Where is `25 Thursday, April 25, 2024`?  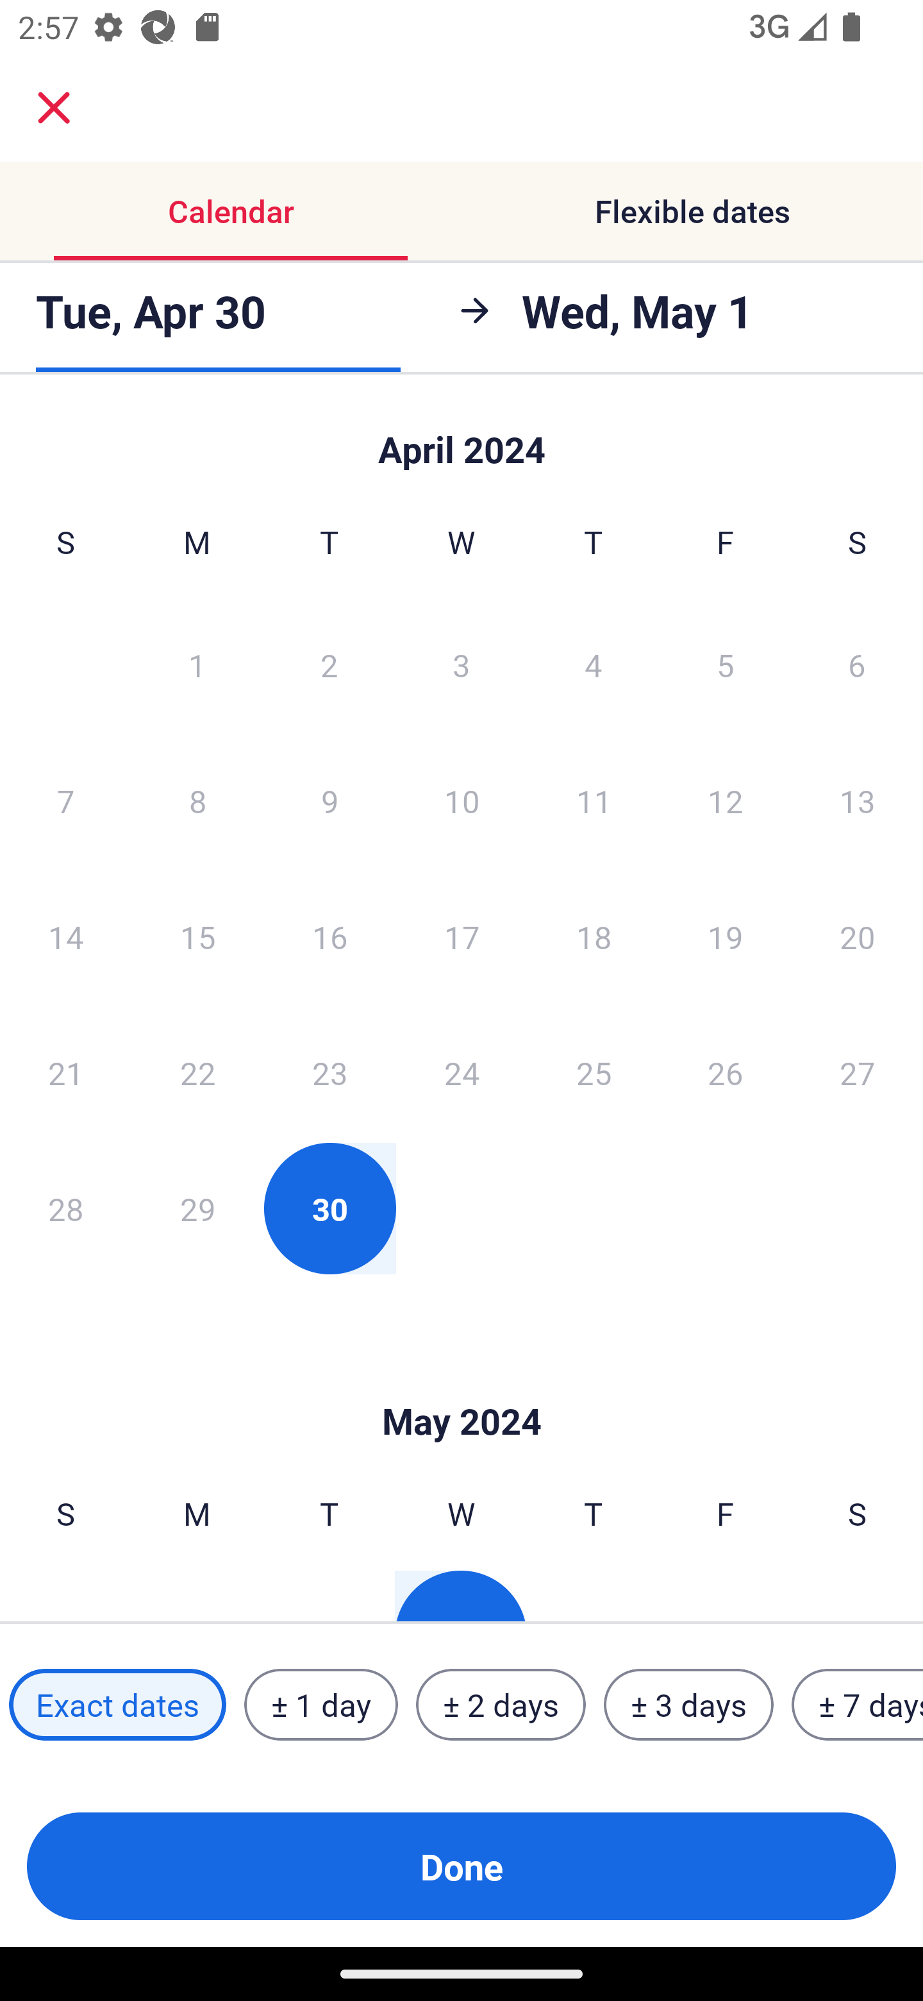 25 Thursday, April 25, 2024 is located at coordinates (594, 1072).